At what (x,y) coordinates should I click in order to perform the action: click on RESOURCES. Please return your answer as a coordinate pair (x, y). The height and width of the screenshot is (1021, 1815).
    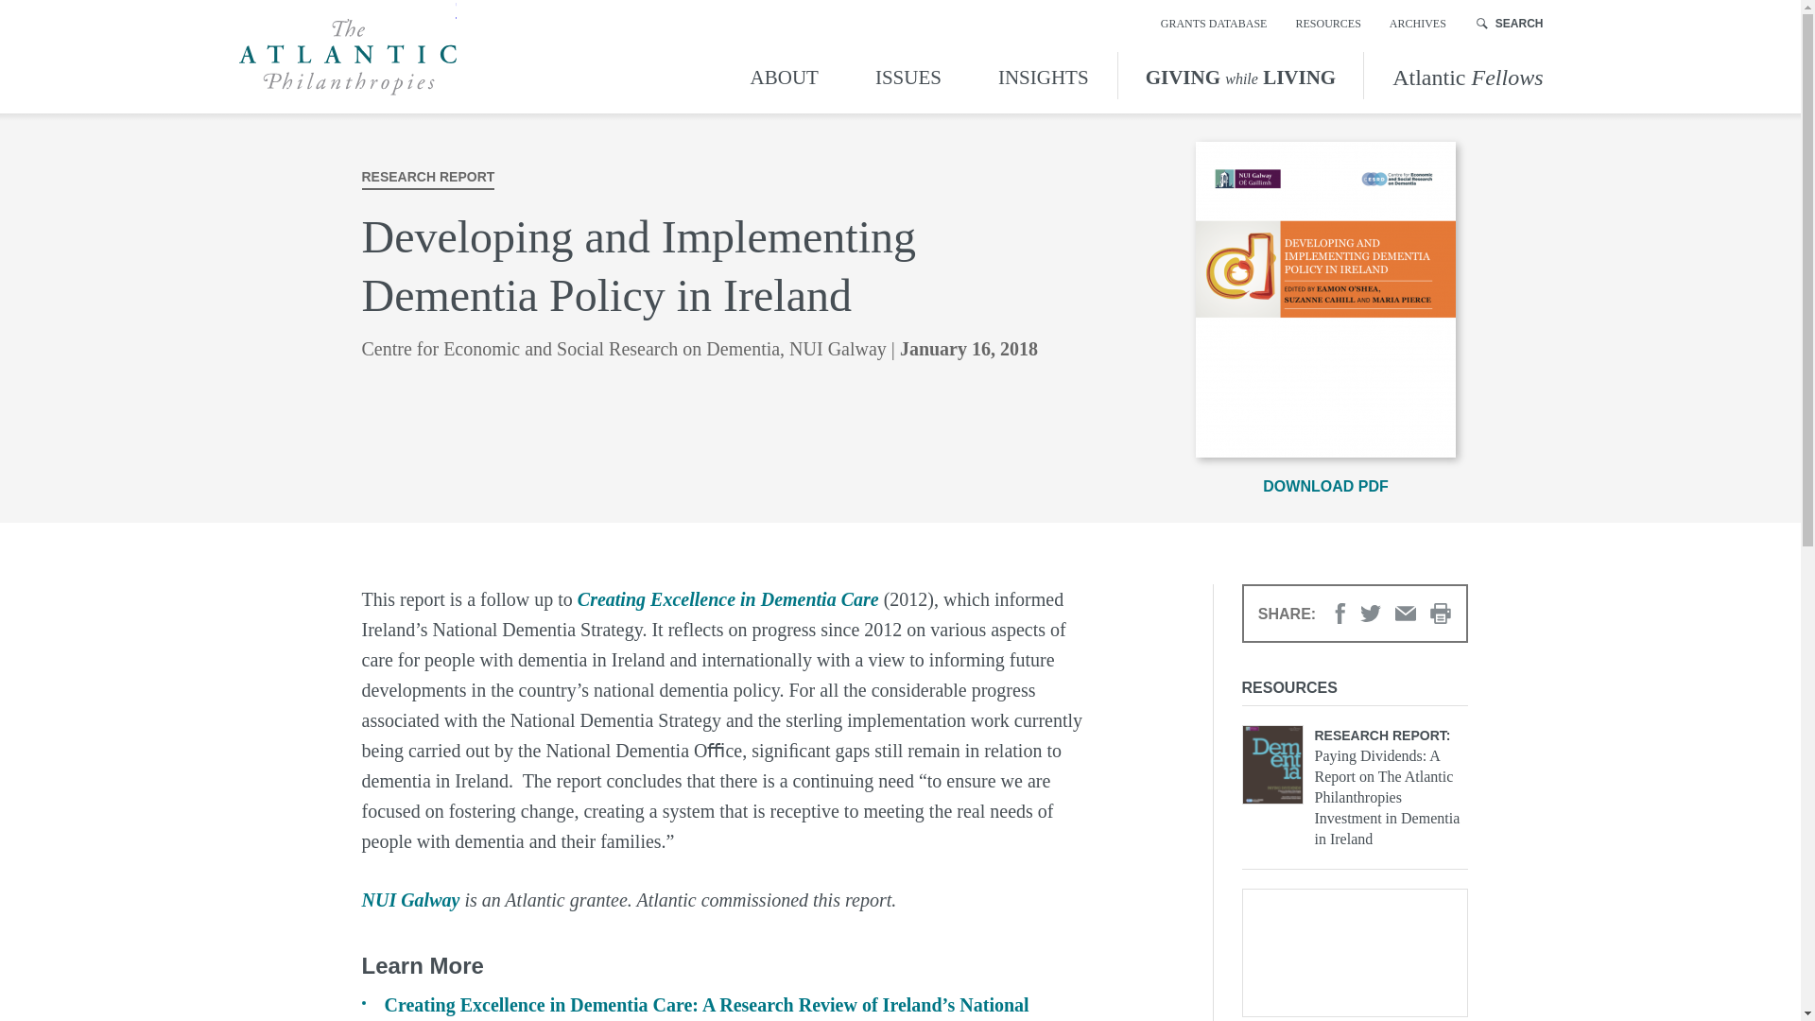
    Looking at the image, I should click on (1327, 23).